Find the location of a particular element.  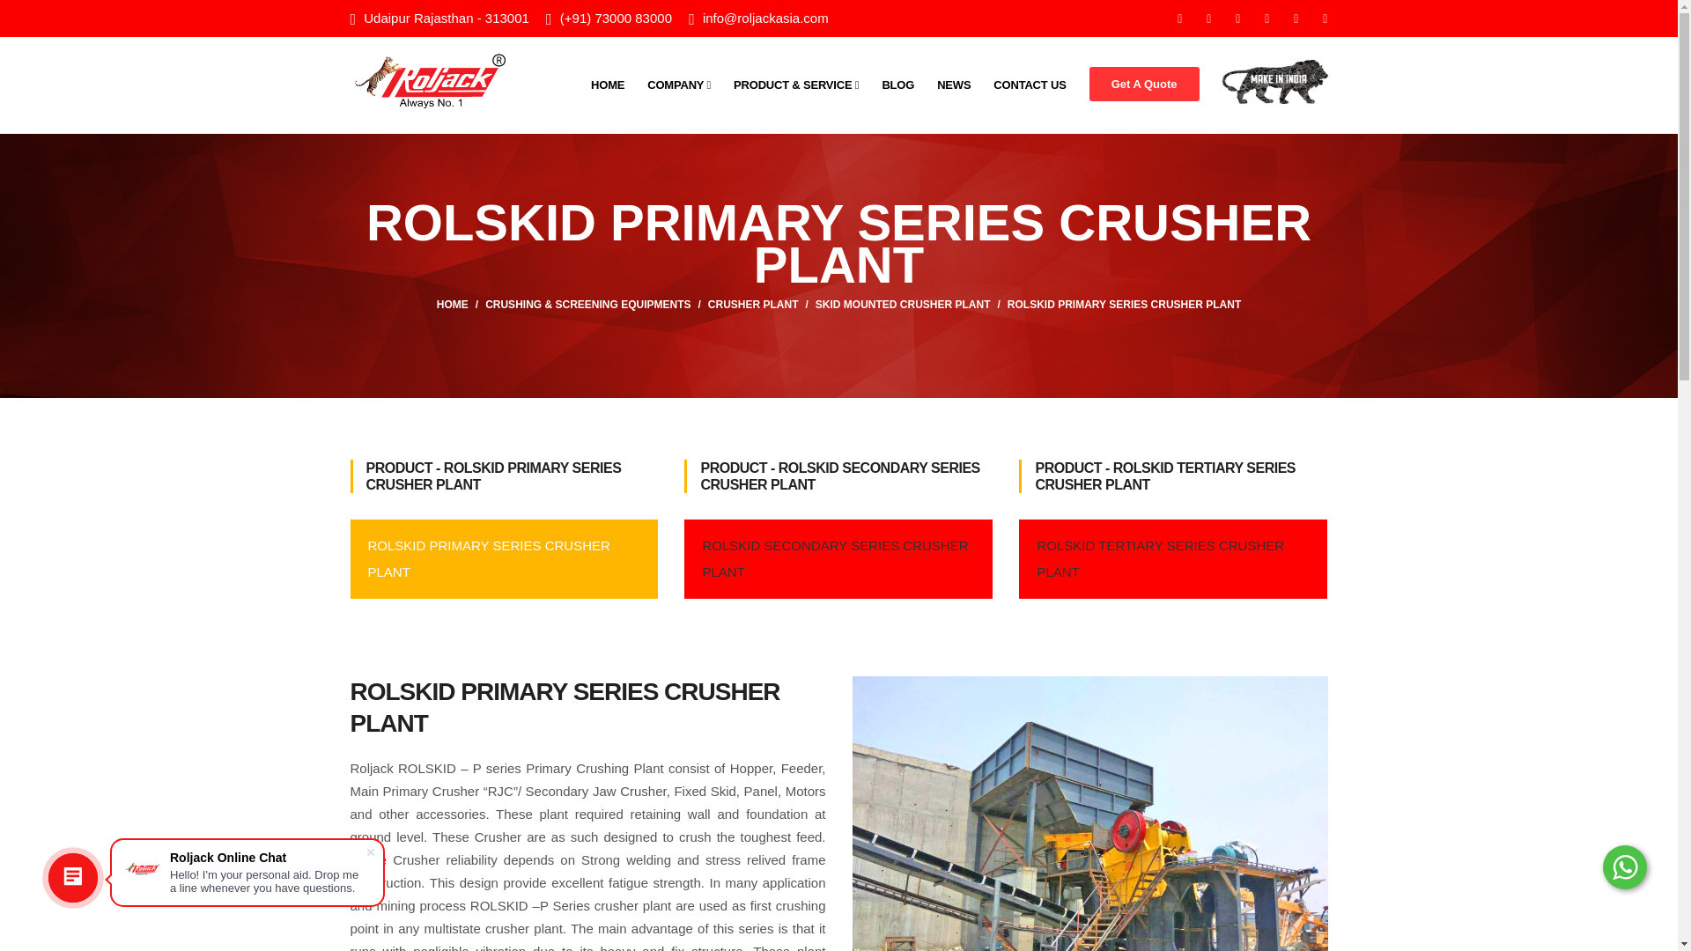

CONTACT US is located at coordinates (1029, 85).